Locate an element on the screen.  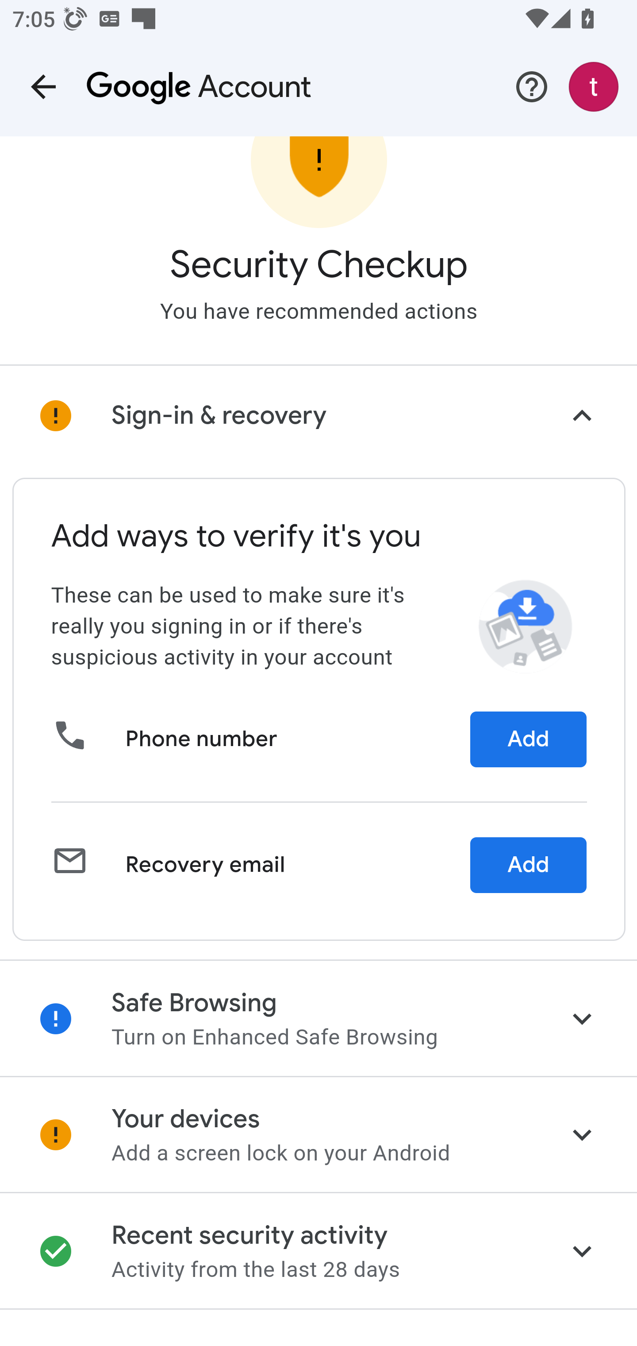
Issues found in sign-in & recovery is located at coordinates (318, 417).